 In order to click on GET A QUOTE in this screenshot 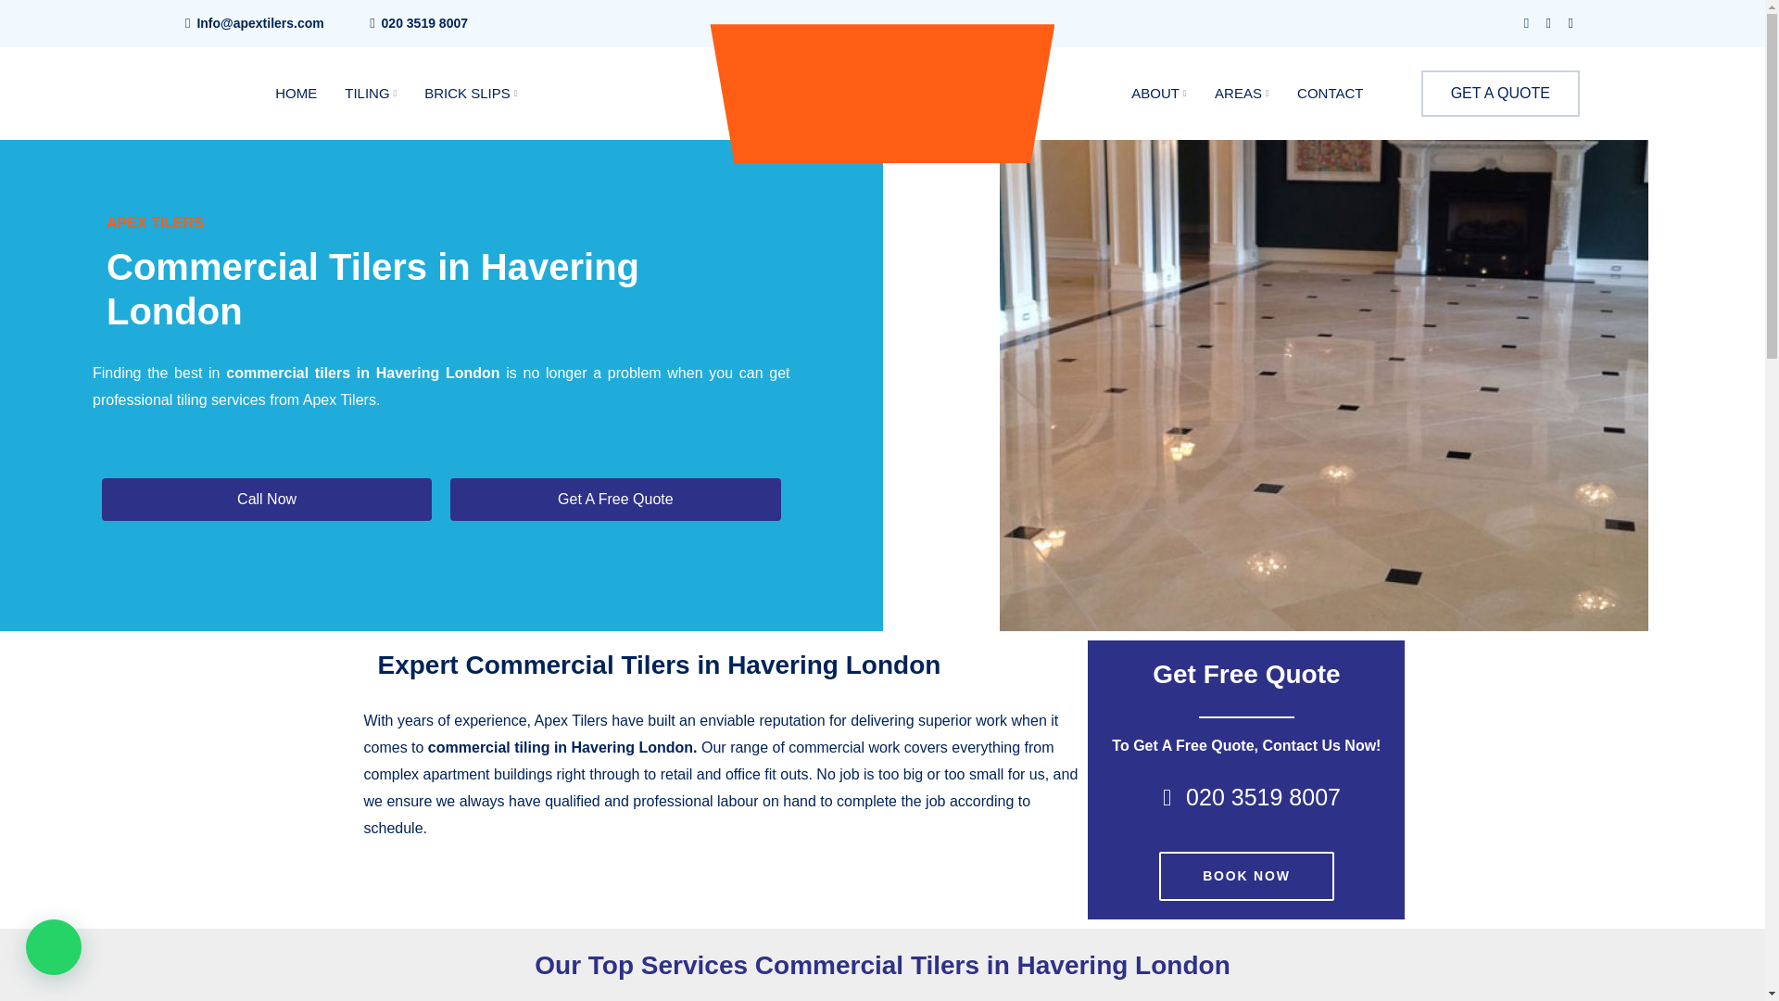, I will do `click(1500, 93)`.